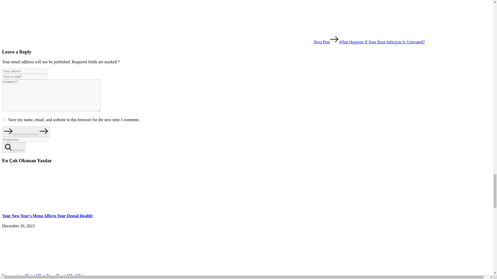 The image size is (497, 279). What do you see at coordinates (5, 119) in the screenshot?
I see `yes` at bounding box center [5, 119].